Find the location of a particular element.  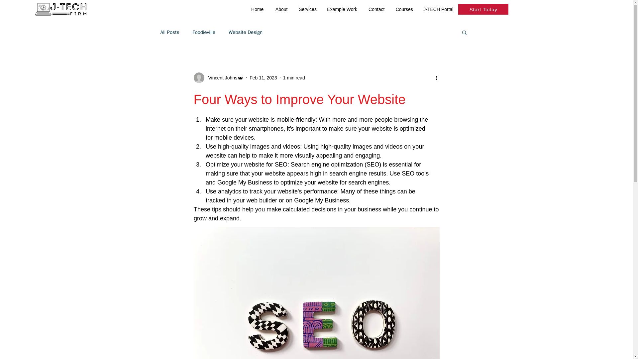

Vincent Johns is located at coordinates (218, 78).